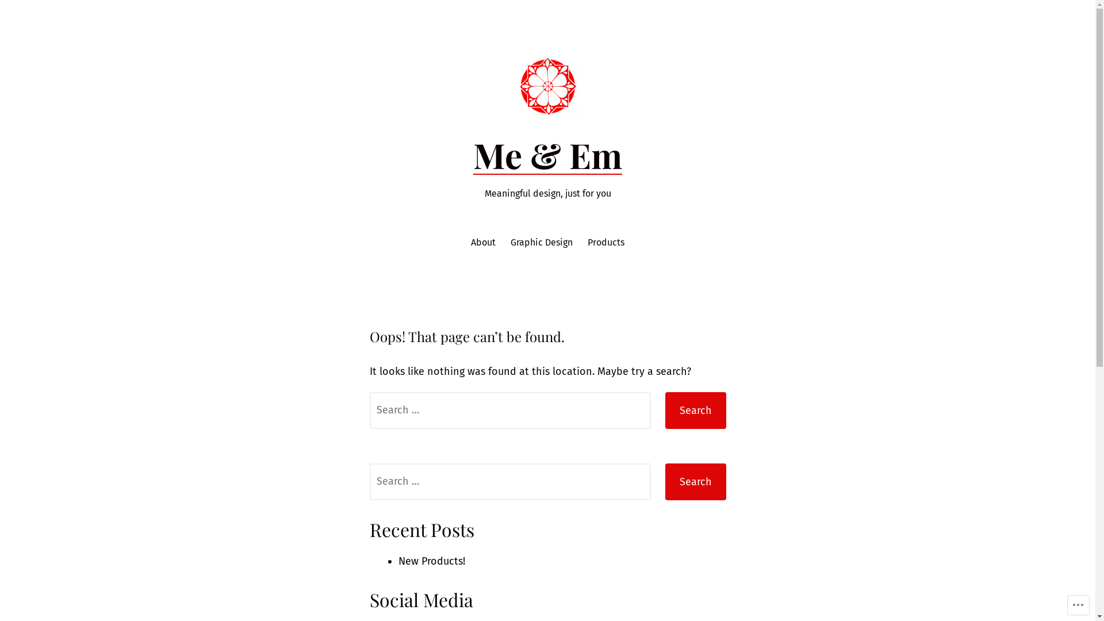 Image resolution: width=1104 pixels, height=621 pixels. I want to click on Me & Em, so click(547, 155).